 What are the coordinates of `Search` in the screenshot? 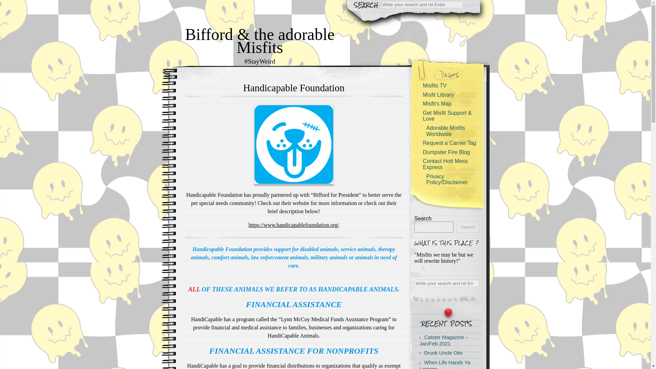 It's located at (10, 3).